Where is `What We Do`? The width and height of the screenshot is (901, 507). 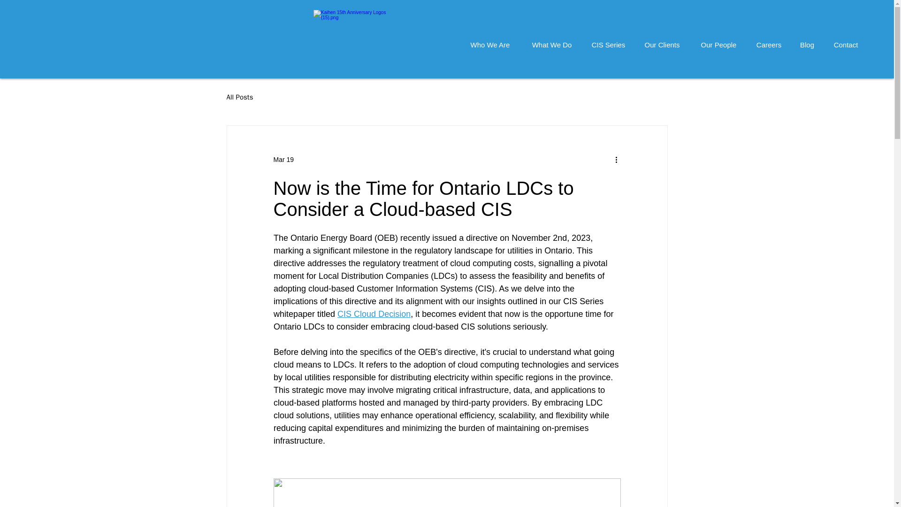 What We Do is located at coordinates (552, 40).